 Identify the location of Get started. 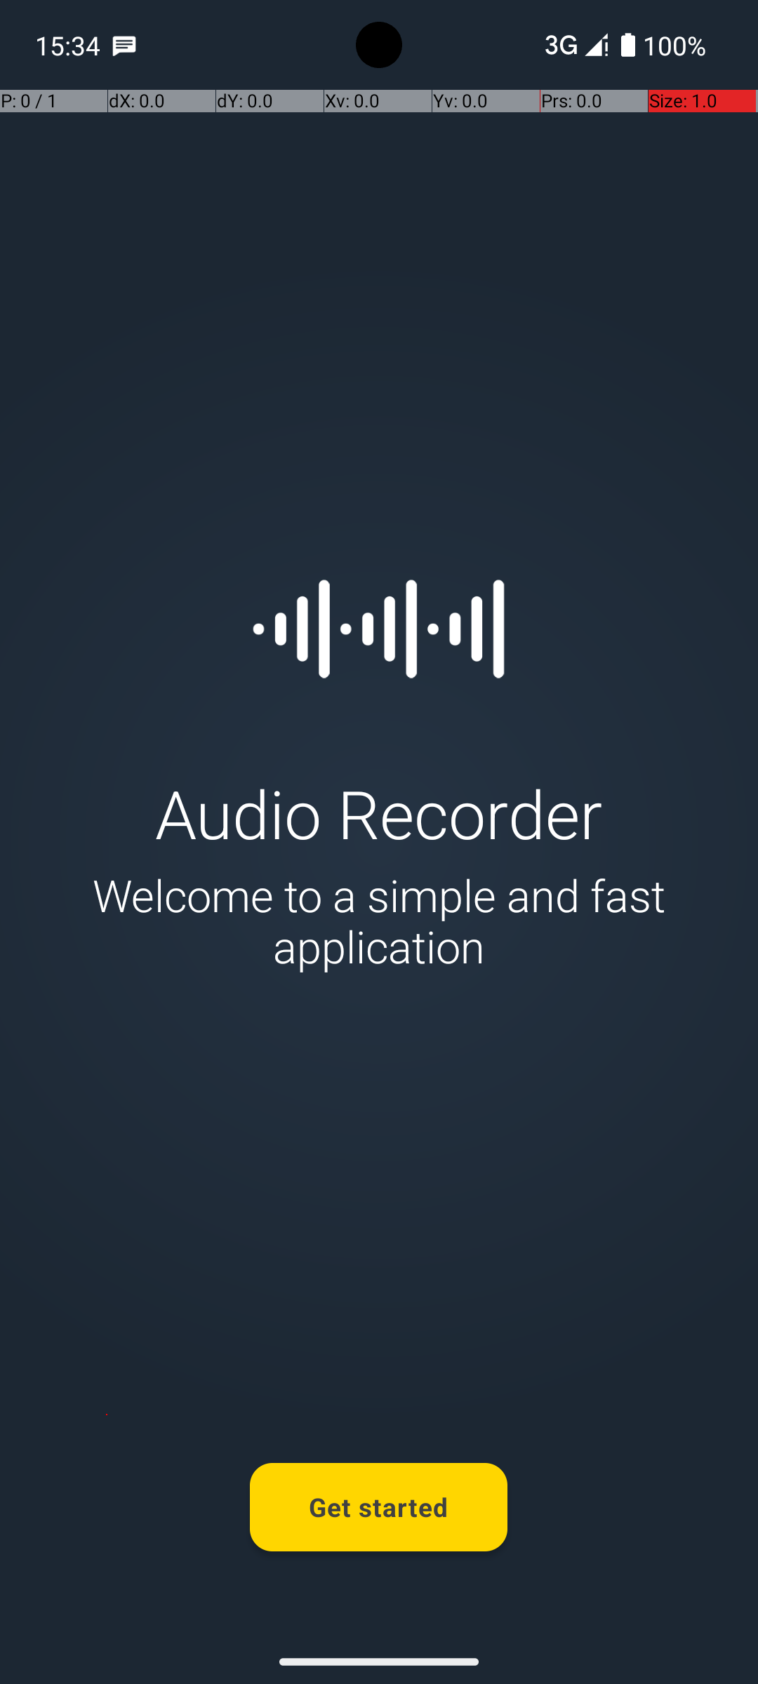
(379, 1507).